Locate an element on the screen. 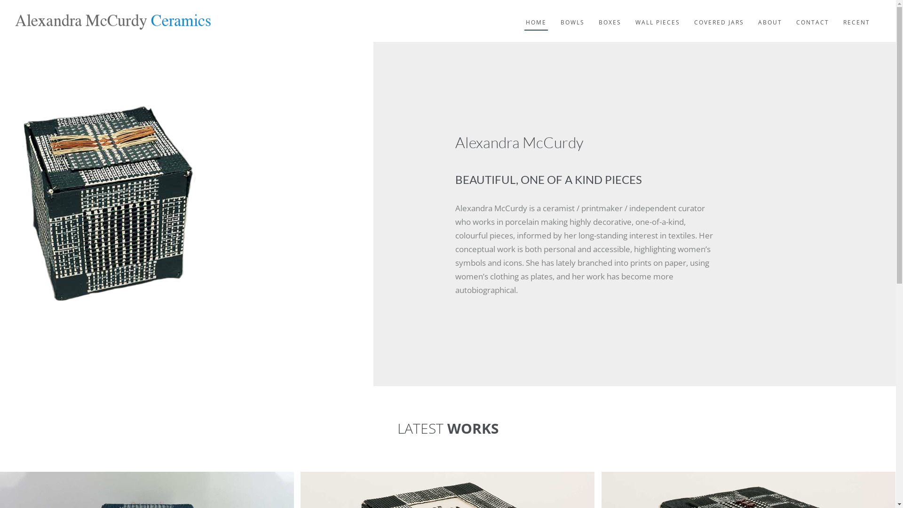  COVERED JARS is located at coordinates (719, 15).